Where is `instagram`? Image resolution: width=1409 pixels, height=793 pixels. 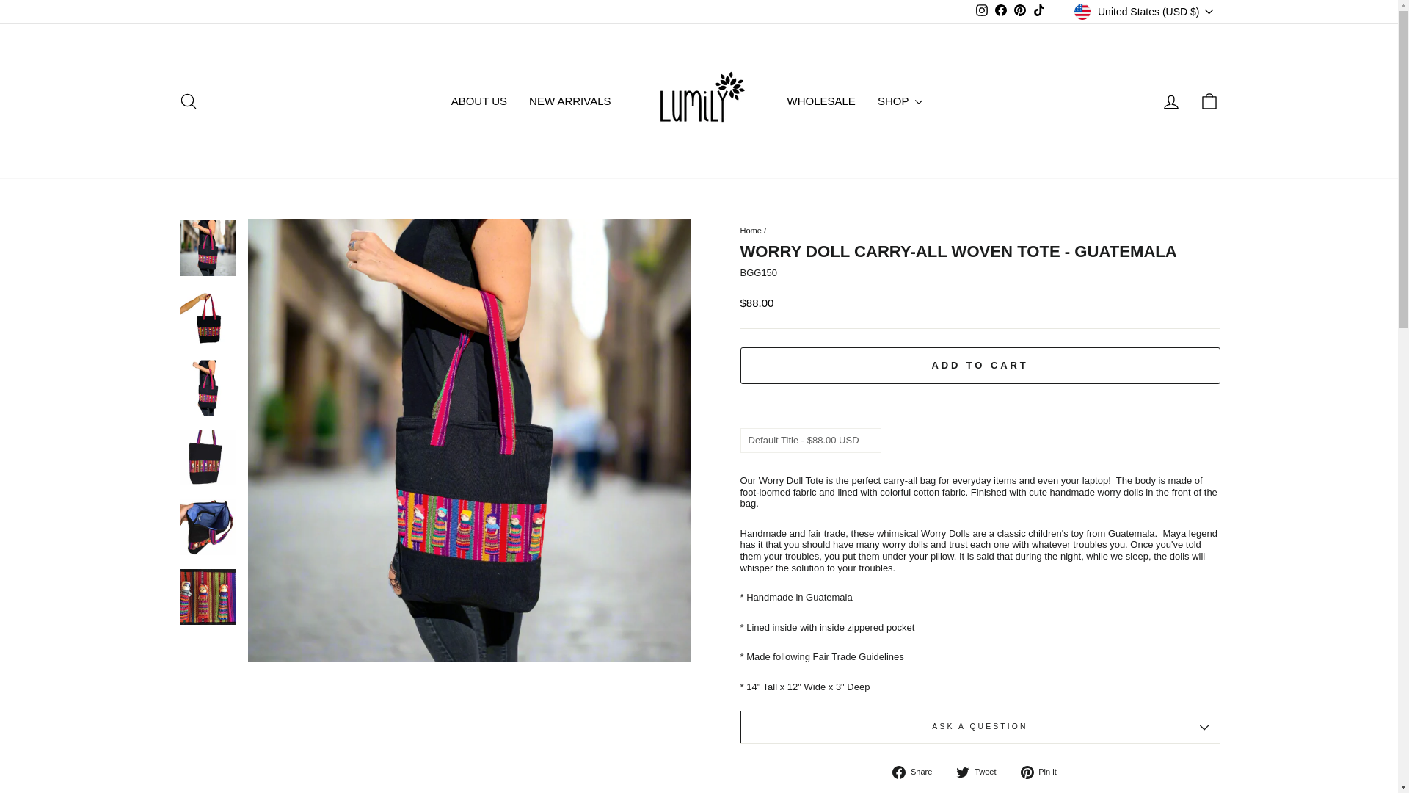 instagram is located at coordinates (982, 10).